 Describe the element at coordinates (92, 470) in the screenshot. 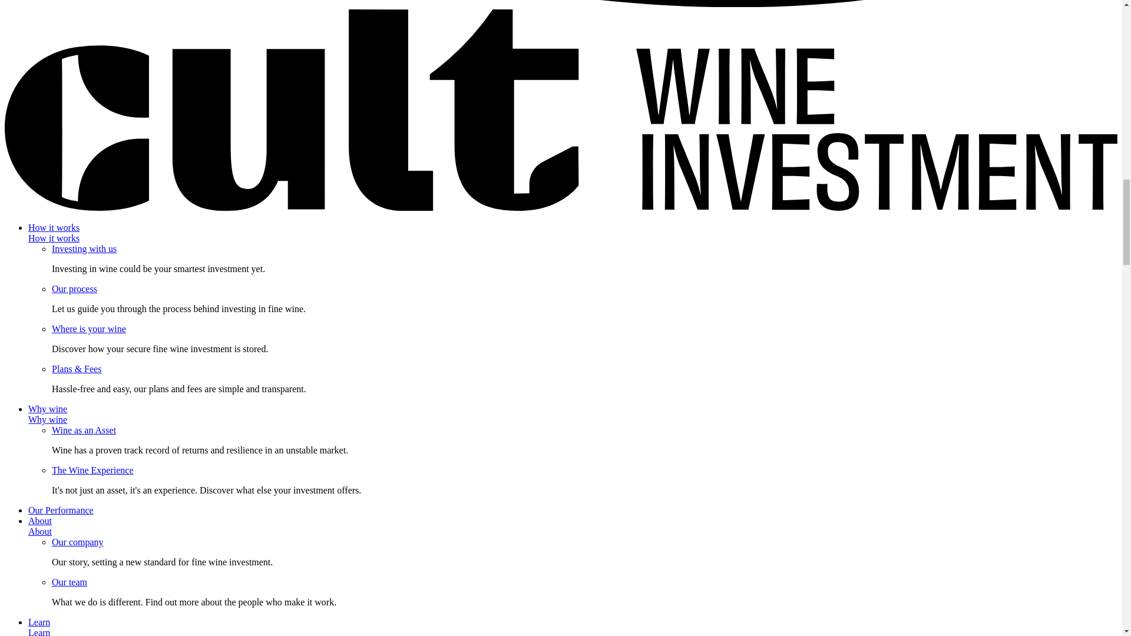

I see `The Wine Experience` at that location.